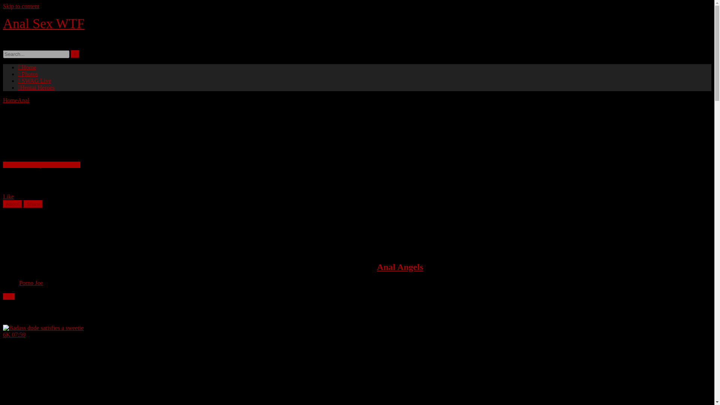  What do you see at coordinates (31, 283) in the screenshot?
I see `Porno Joe` at bounding box center [31, 283].